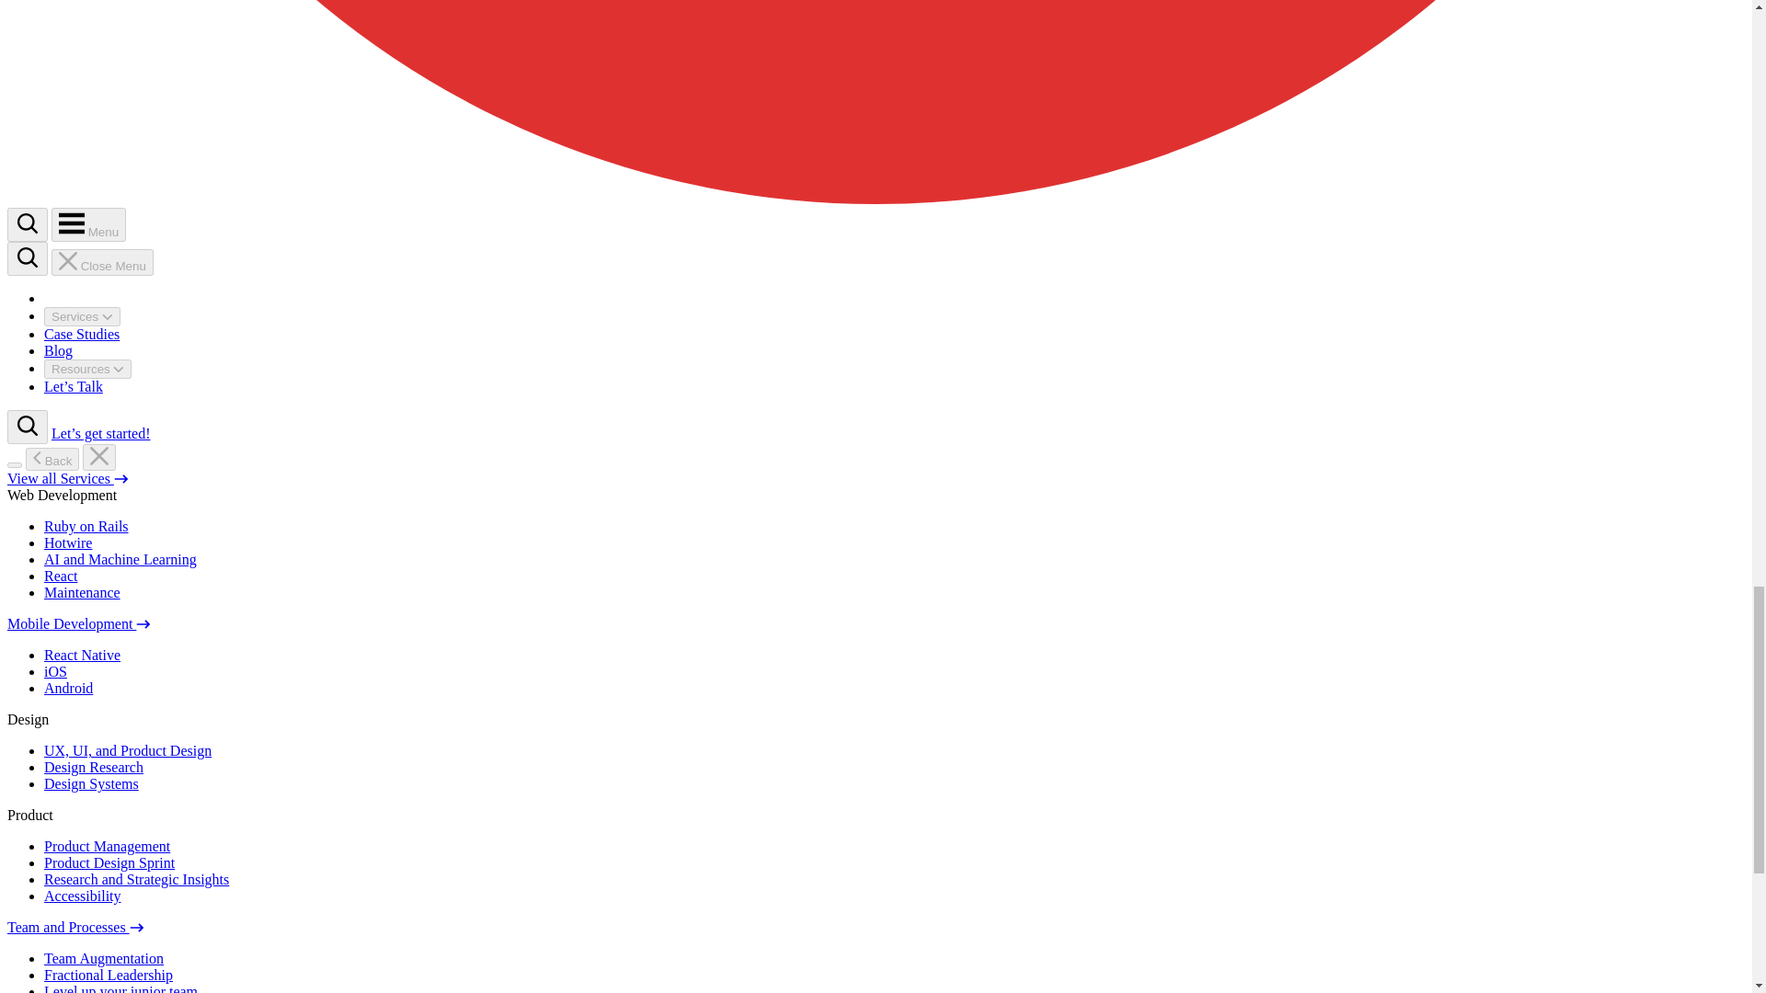  What do you see at coordinates (86, 526) in the screenshot?
I see `Ruby on Rails` at bounding box center [86, 526].